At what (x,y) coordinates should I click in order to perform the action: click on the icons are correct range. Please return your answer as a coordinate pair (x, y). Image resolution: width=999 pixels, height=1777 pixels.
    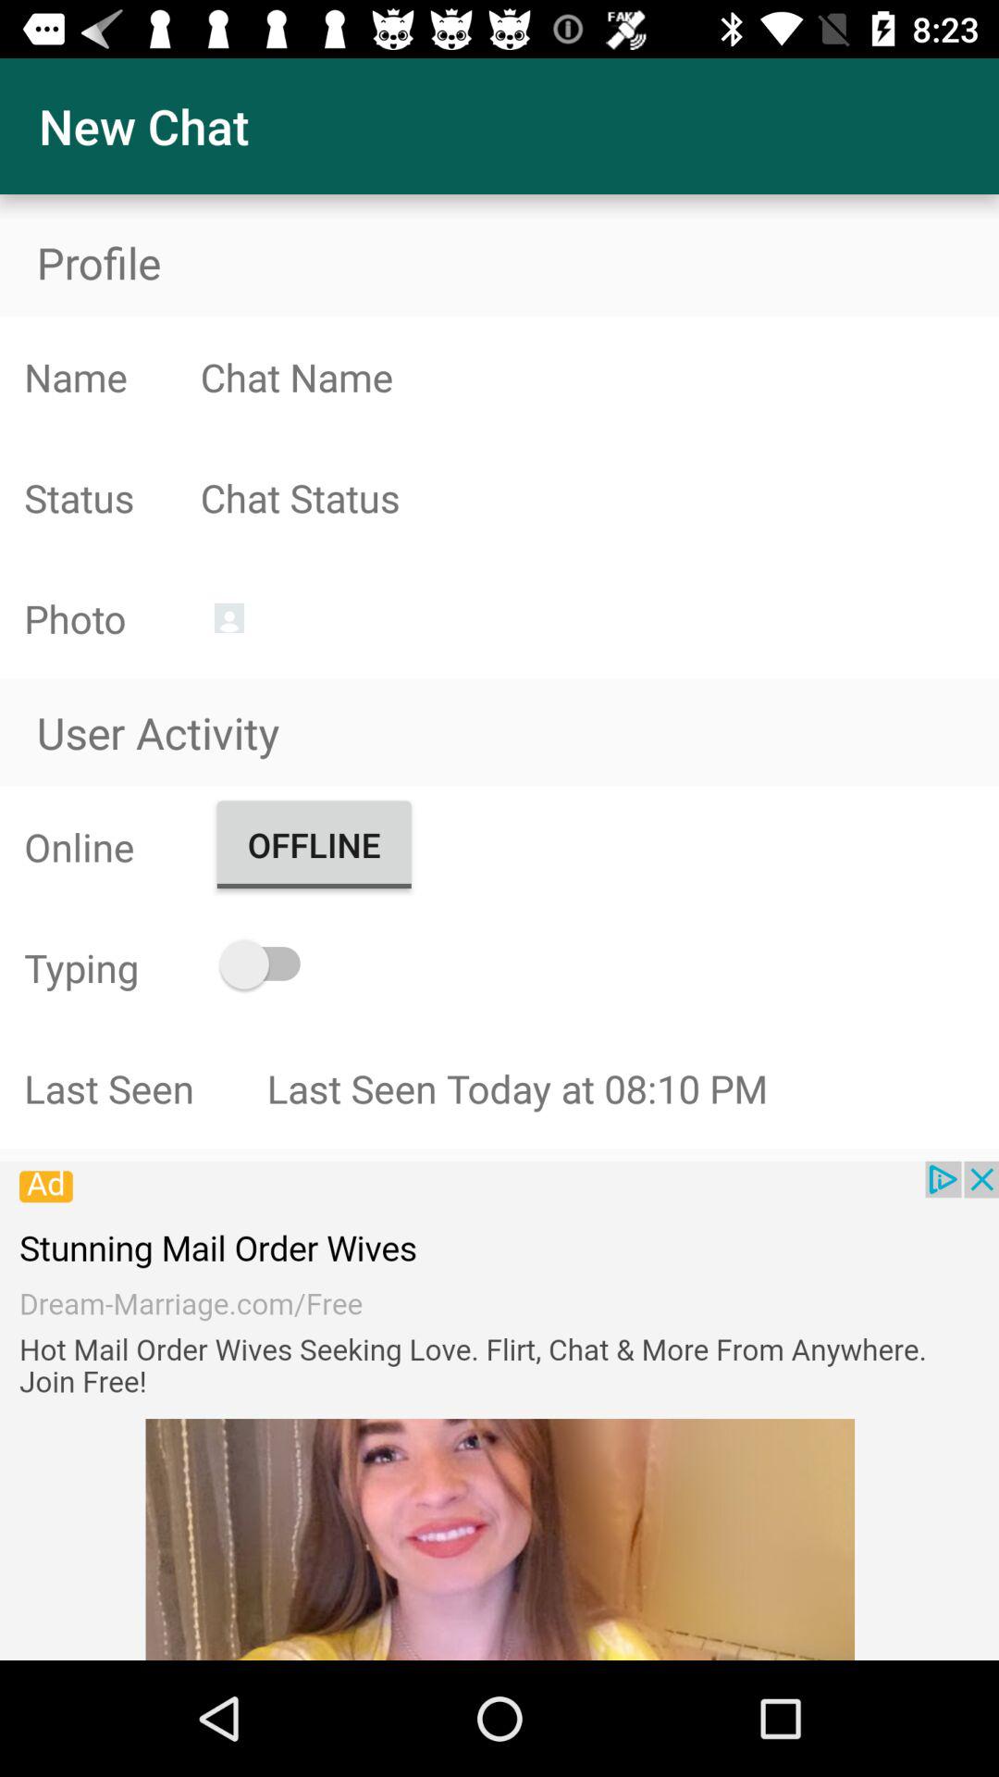
    Looking at the image, I should click on (599, 498).